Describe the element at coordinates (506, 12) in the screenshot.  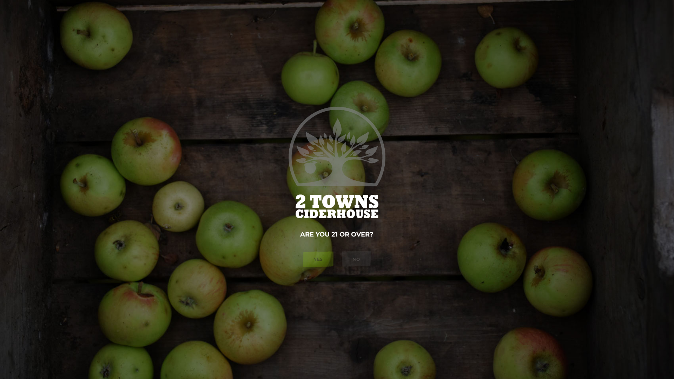
I see `SHOP MERCH` at that location.